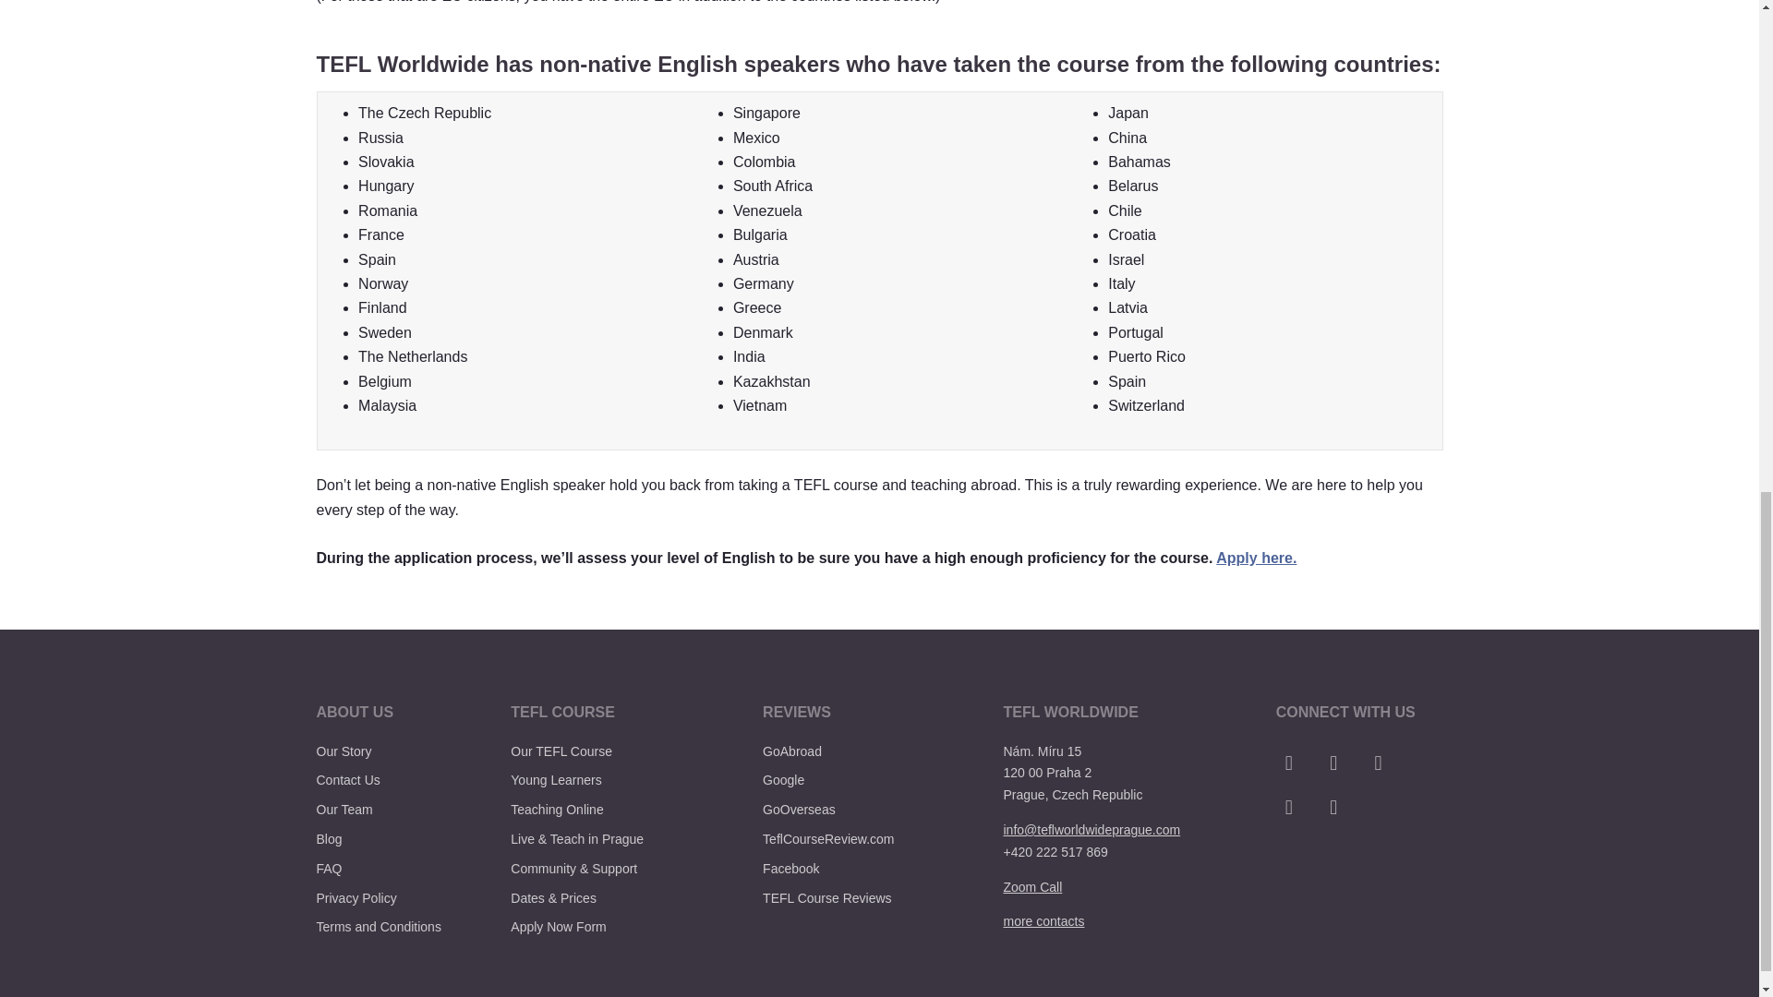 The image size is (1773, 997). I want to click on Blog, so click(329, 838).